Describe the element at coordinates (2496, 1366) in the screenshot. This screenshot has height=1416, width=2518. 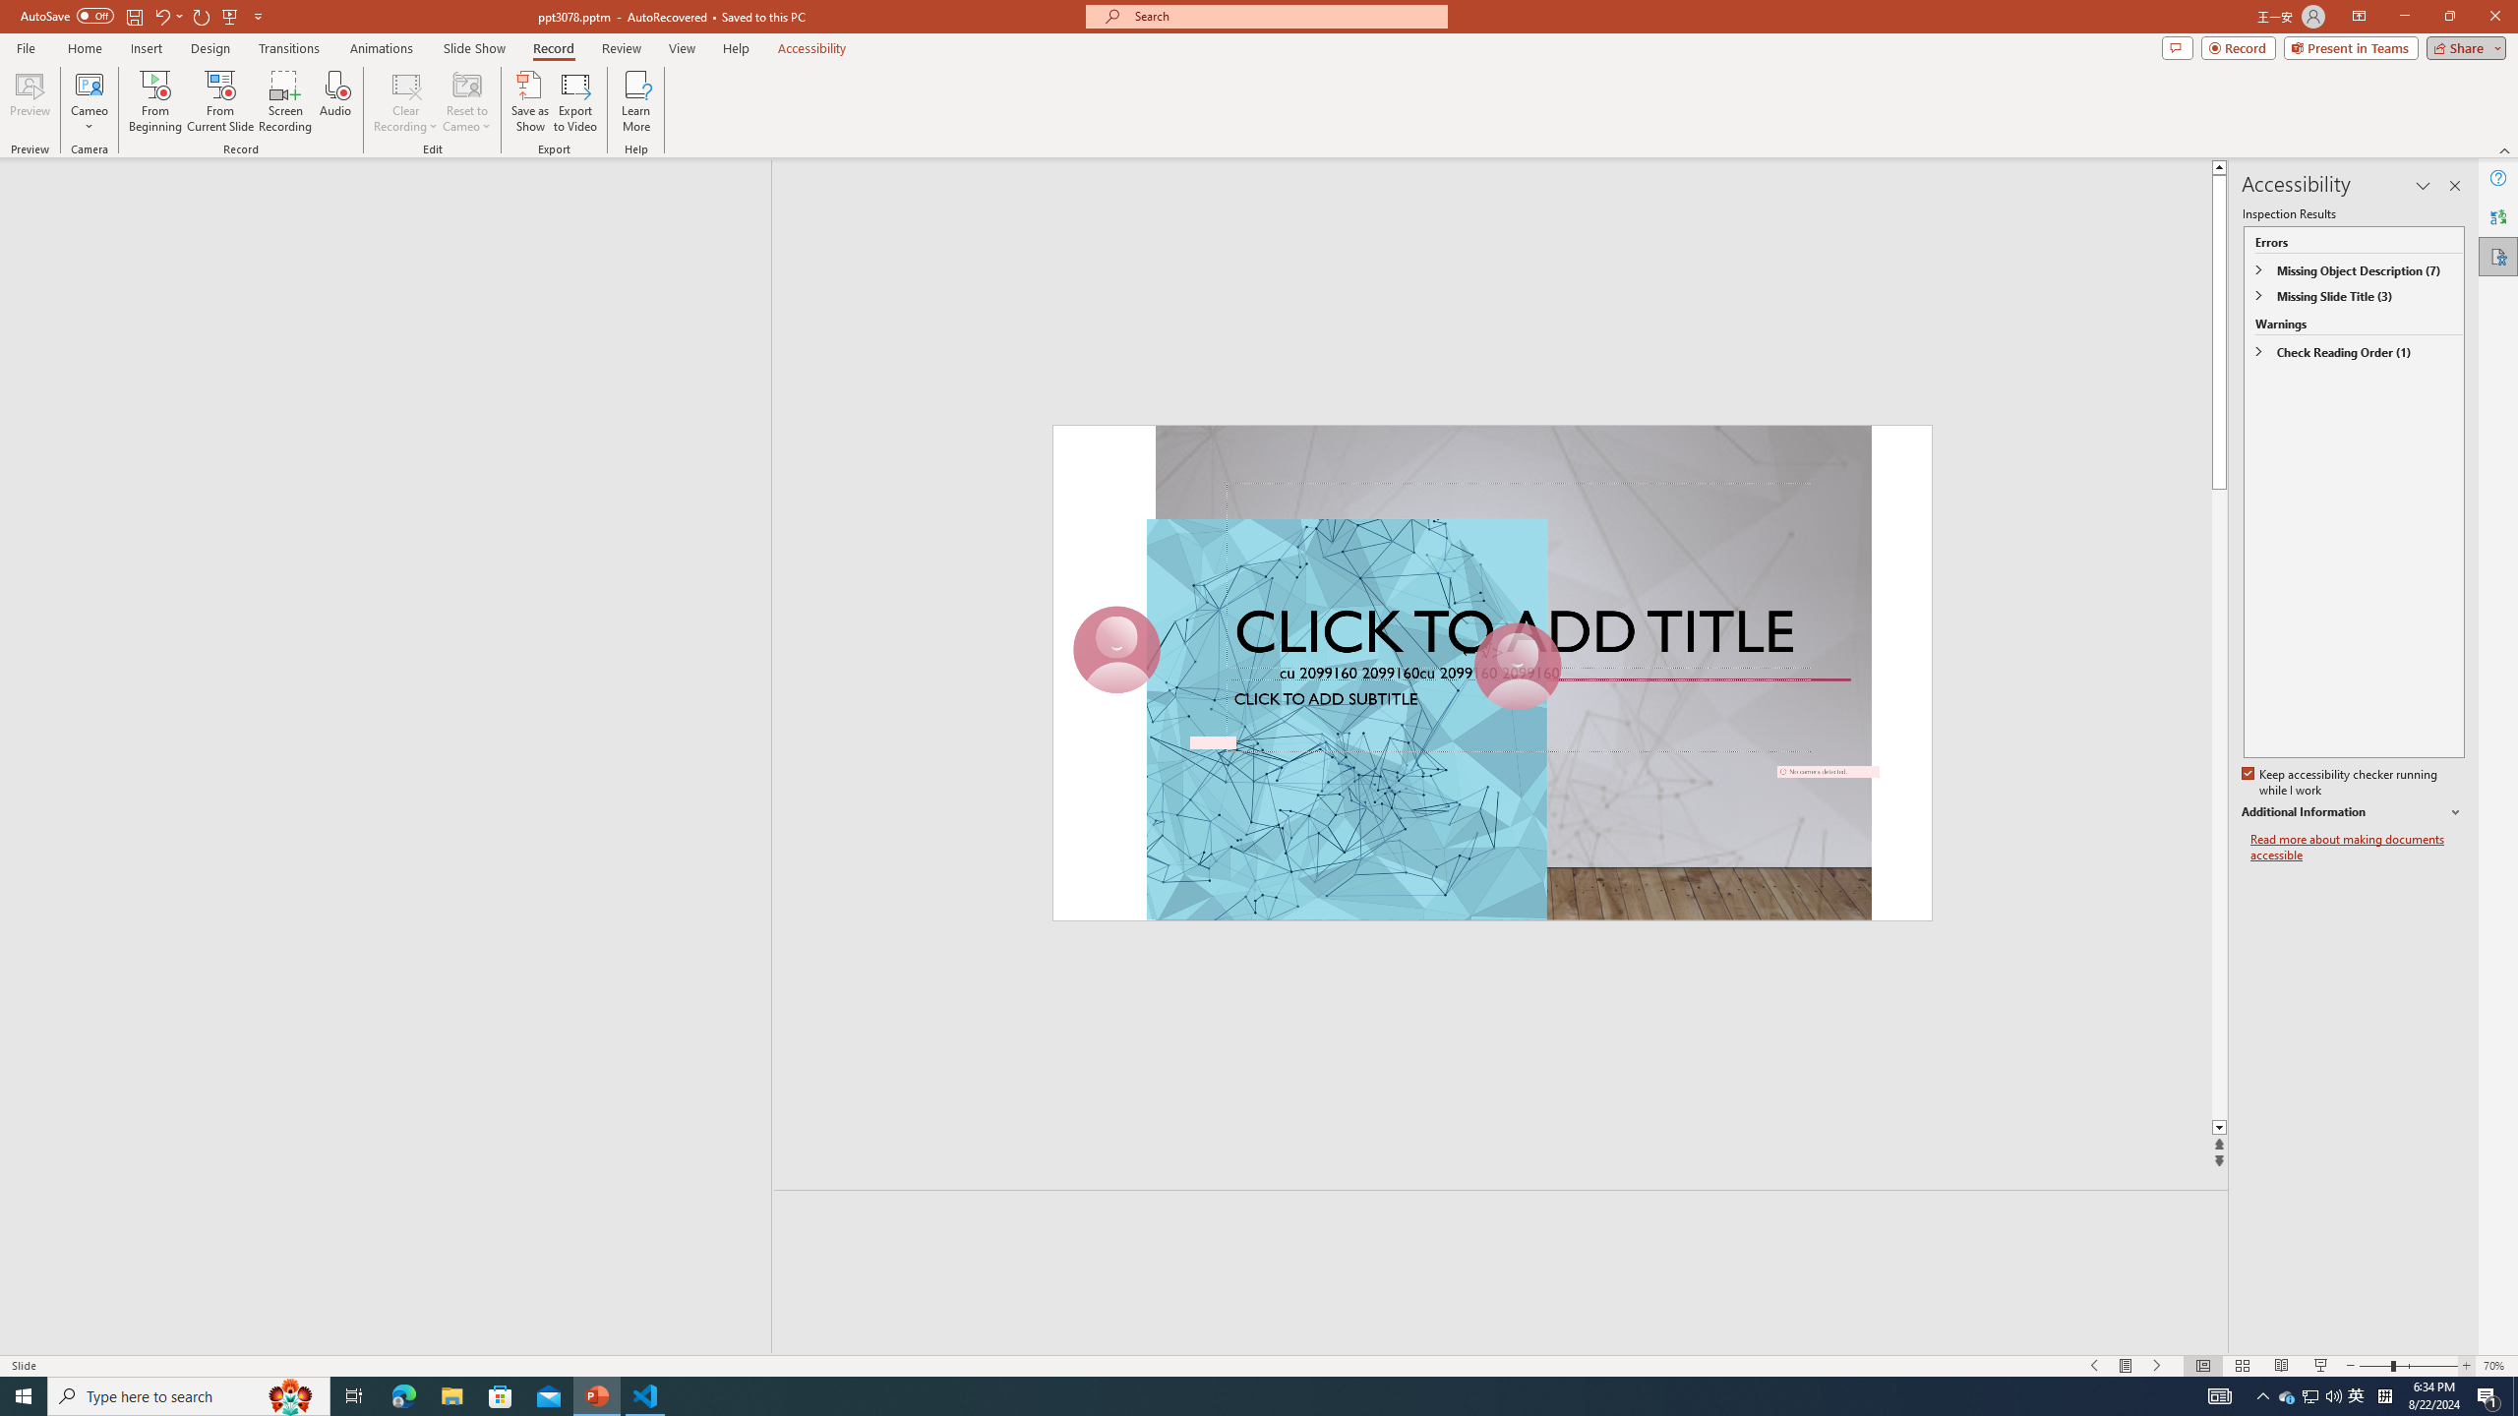
I see `Zoom 70%` at that location.